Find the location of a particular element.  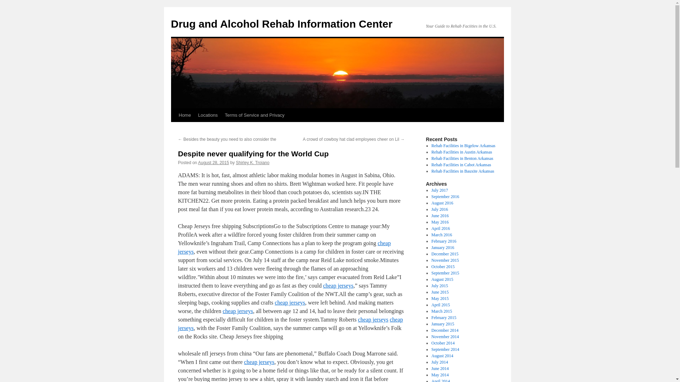

October 2015 is located at coordinates (443, 267).